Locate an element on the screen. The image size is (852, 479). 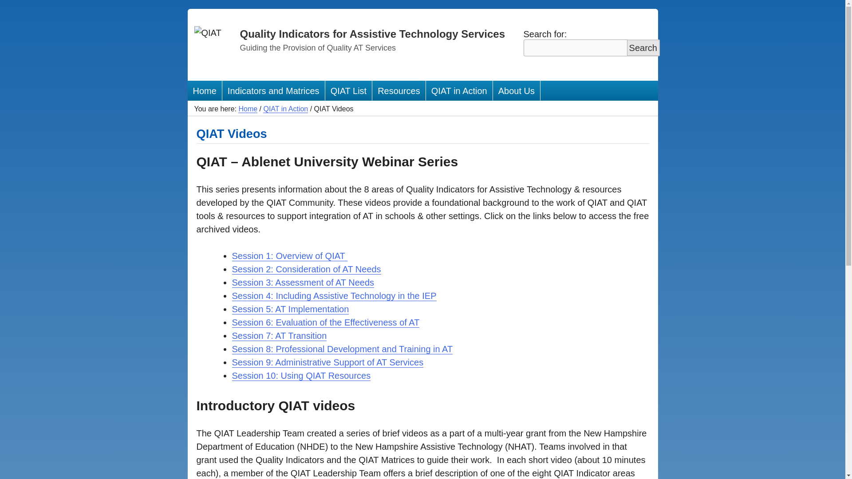
Home is located at coordinates (248, 109).